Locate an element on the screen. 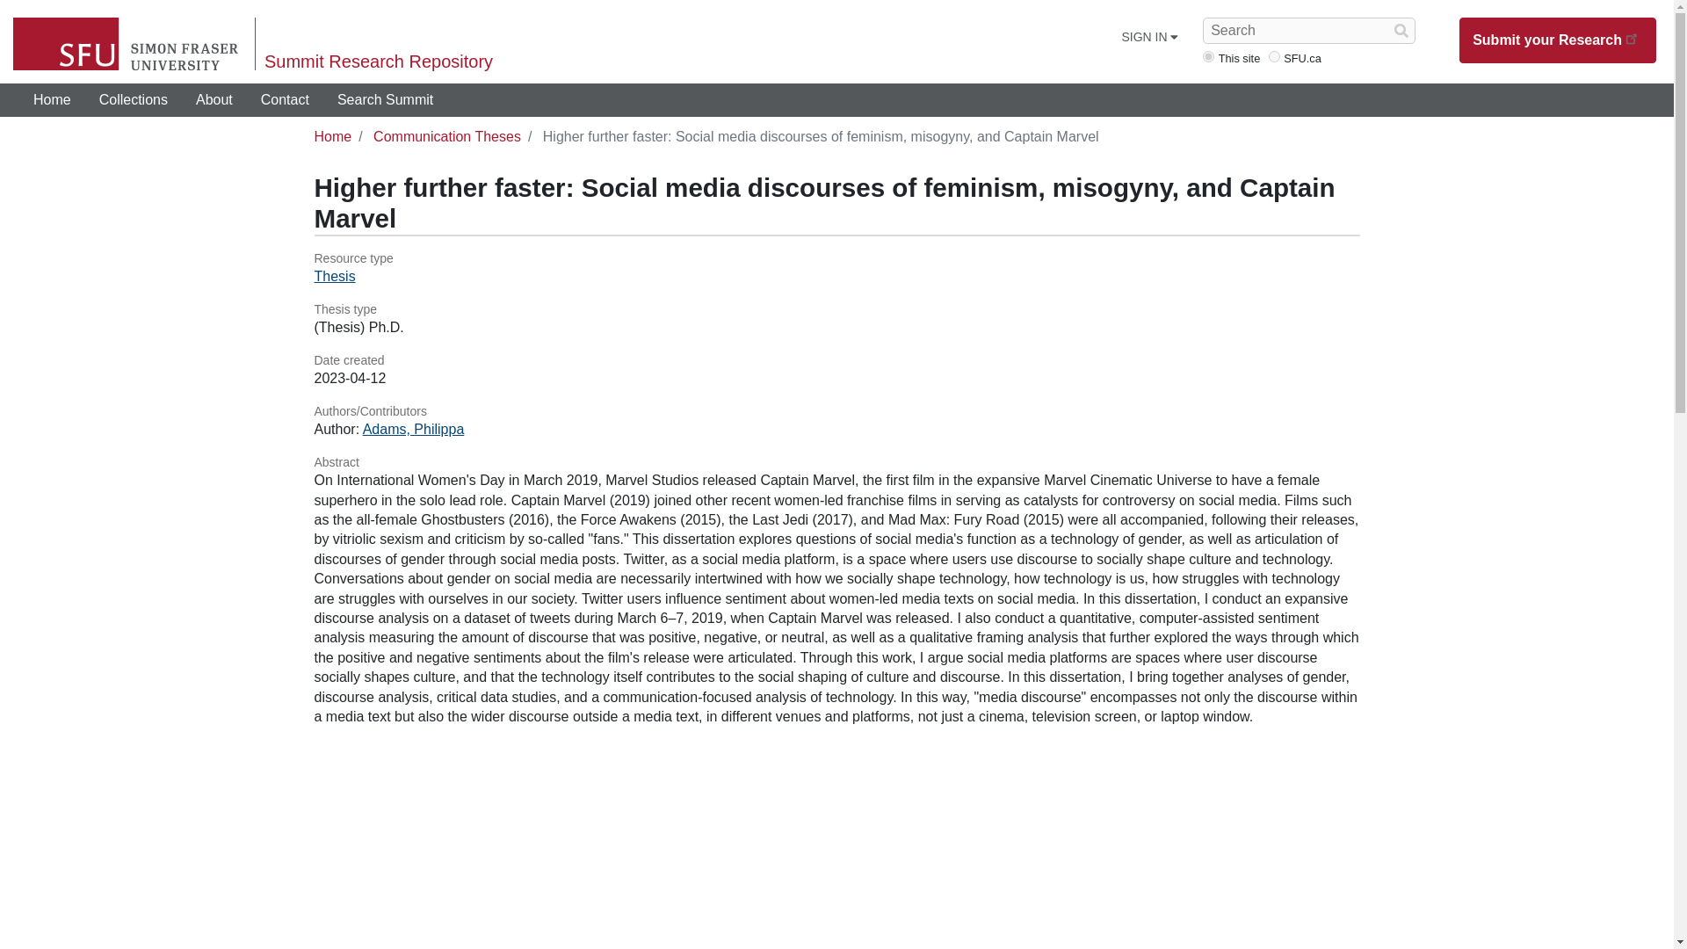  About this site is located at coordinates (214, 100).